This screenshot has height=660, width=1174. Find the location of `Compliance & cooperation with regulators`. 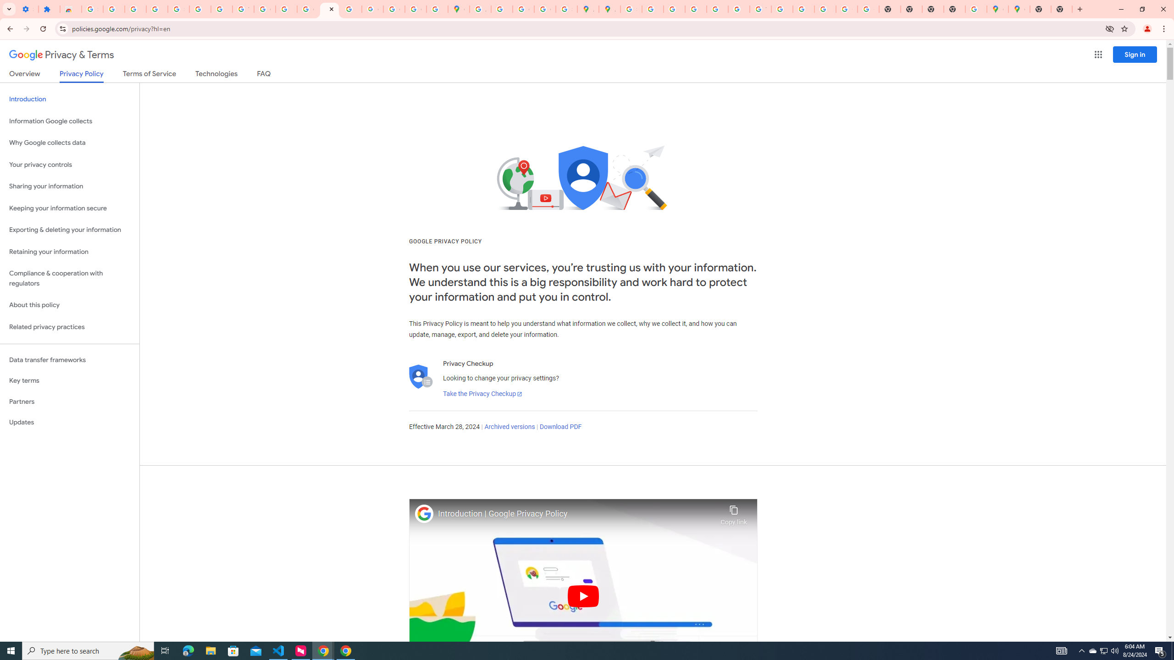

Compliance & cooperation with regulators is located at coordinates (70, 279).